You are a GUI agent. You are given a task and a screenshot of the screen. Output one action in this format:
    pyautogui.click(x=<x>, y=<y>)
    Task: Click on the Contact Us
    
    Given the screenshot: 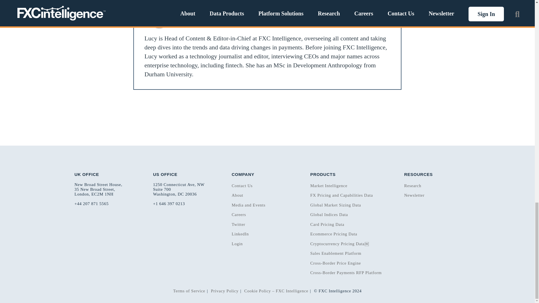 What is the action you would take?
    pyautogui.click(x=242, y=186)
    